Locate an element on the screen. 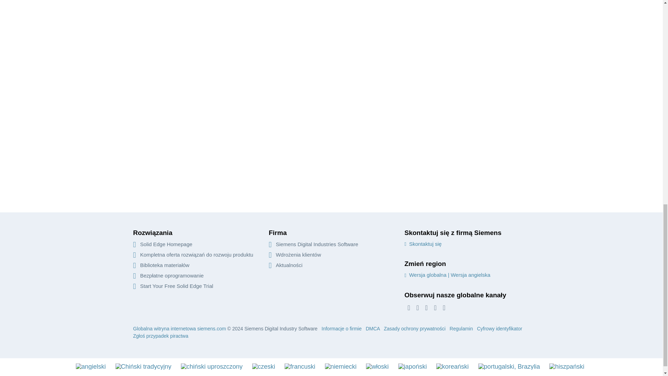 This screenshot has height=376, width=668. DMCA is located at coordinates (372, 329).